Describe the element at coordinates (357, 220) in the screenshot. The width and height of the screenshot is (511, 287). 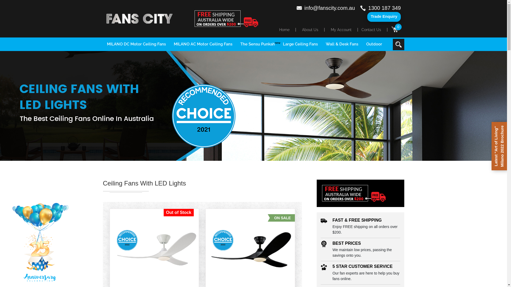
I see `FAST & FREE SHIPPING` at that location.